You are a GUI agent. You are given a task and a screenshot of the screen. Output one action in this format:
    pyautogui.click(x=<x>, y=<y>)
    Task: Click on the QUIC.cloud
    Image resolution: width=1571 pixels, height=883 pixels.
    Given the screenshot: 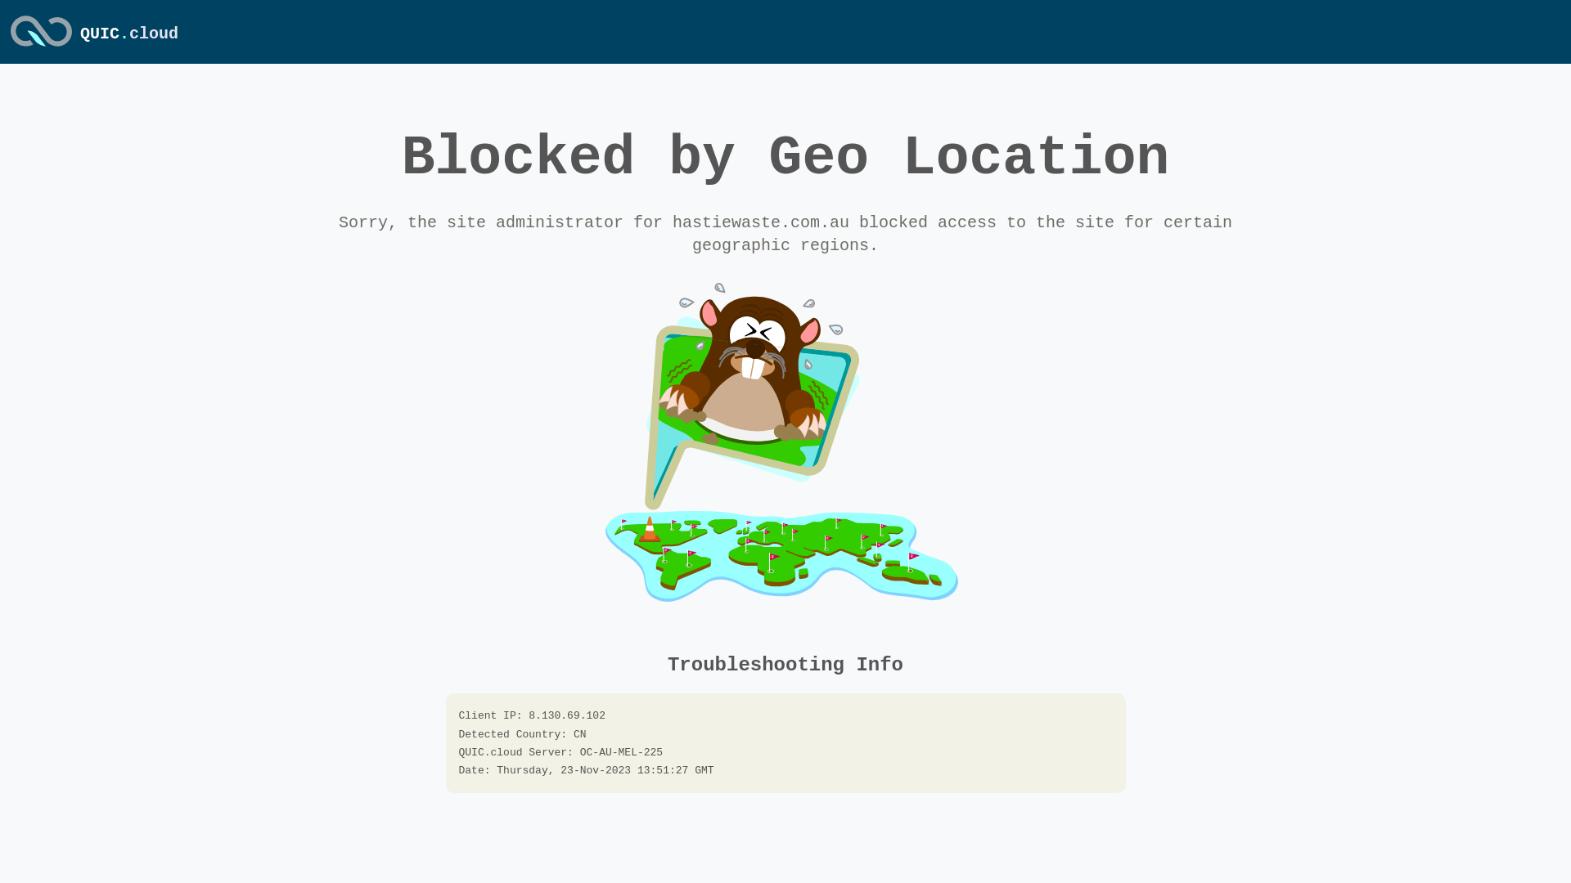 What is the action you would take?
    pyautogui.click(x=129, y=34)
    